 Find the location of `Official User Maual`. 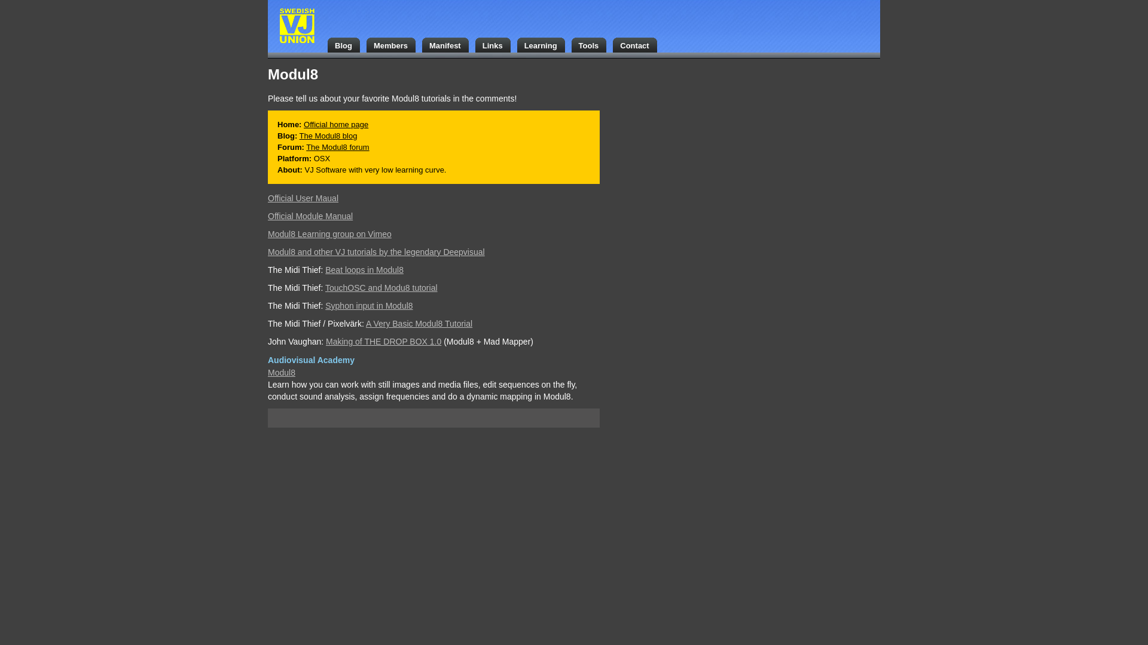

Official User Maual is located at coordinates (303, 198).